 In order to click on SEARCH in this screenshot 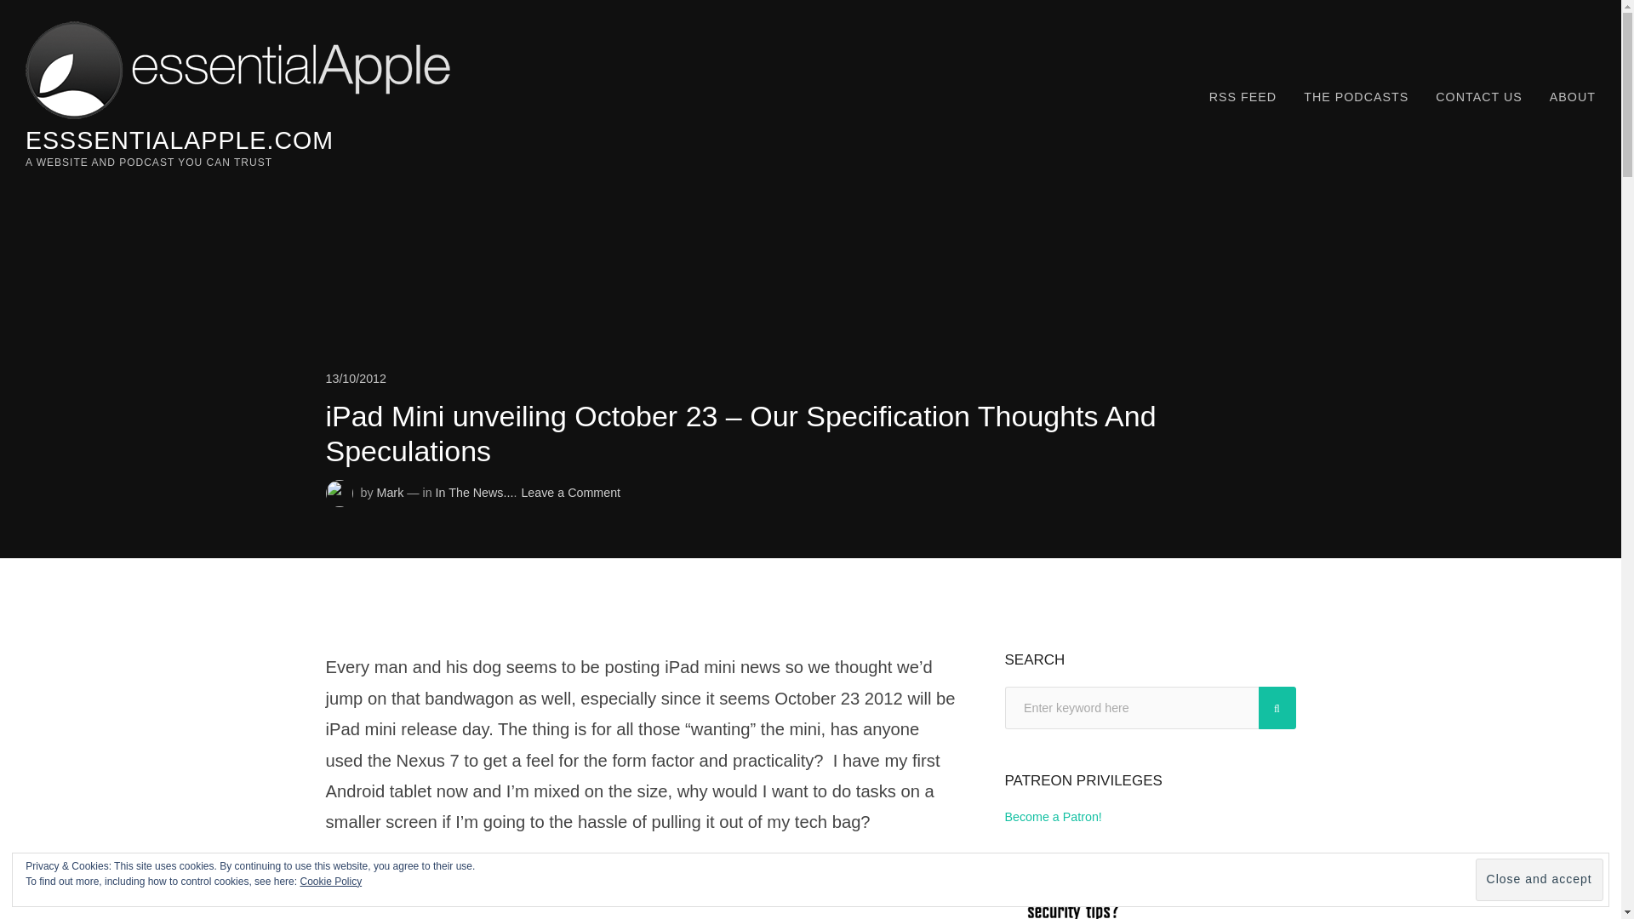, I will do `click(1277, 708)`.